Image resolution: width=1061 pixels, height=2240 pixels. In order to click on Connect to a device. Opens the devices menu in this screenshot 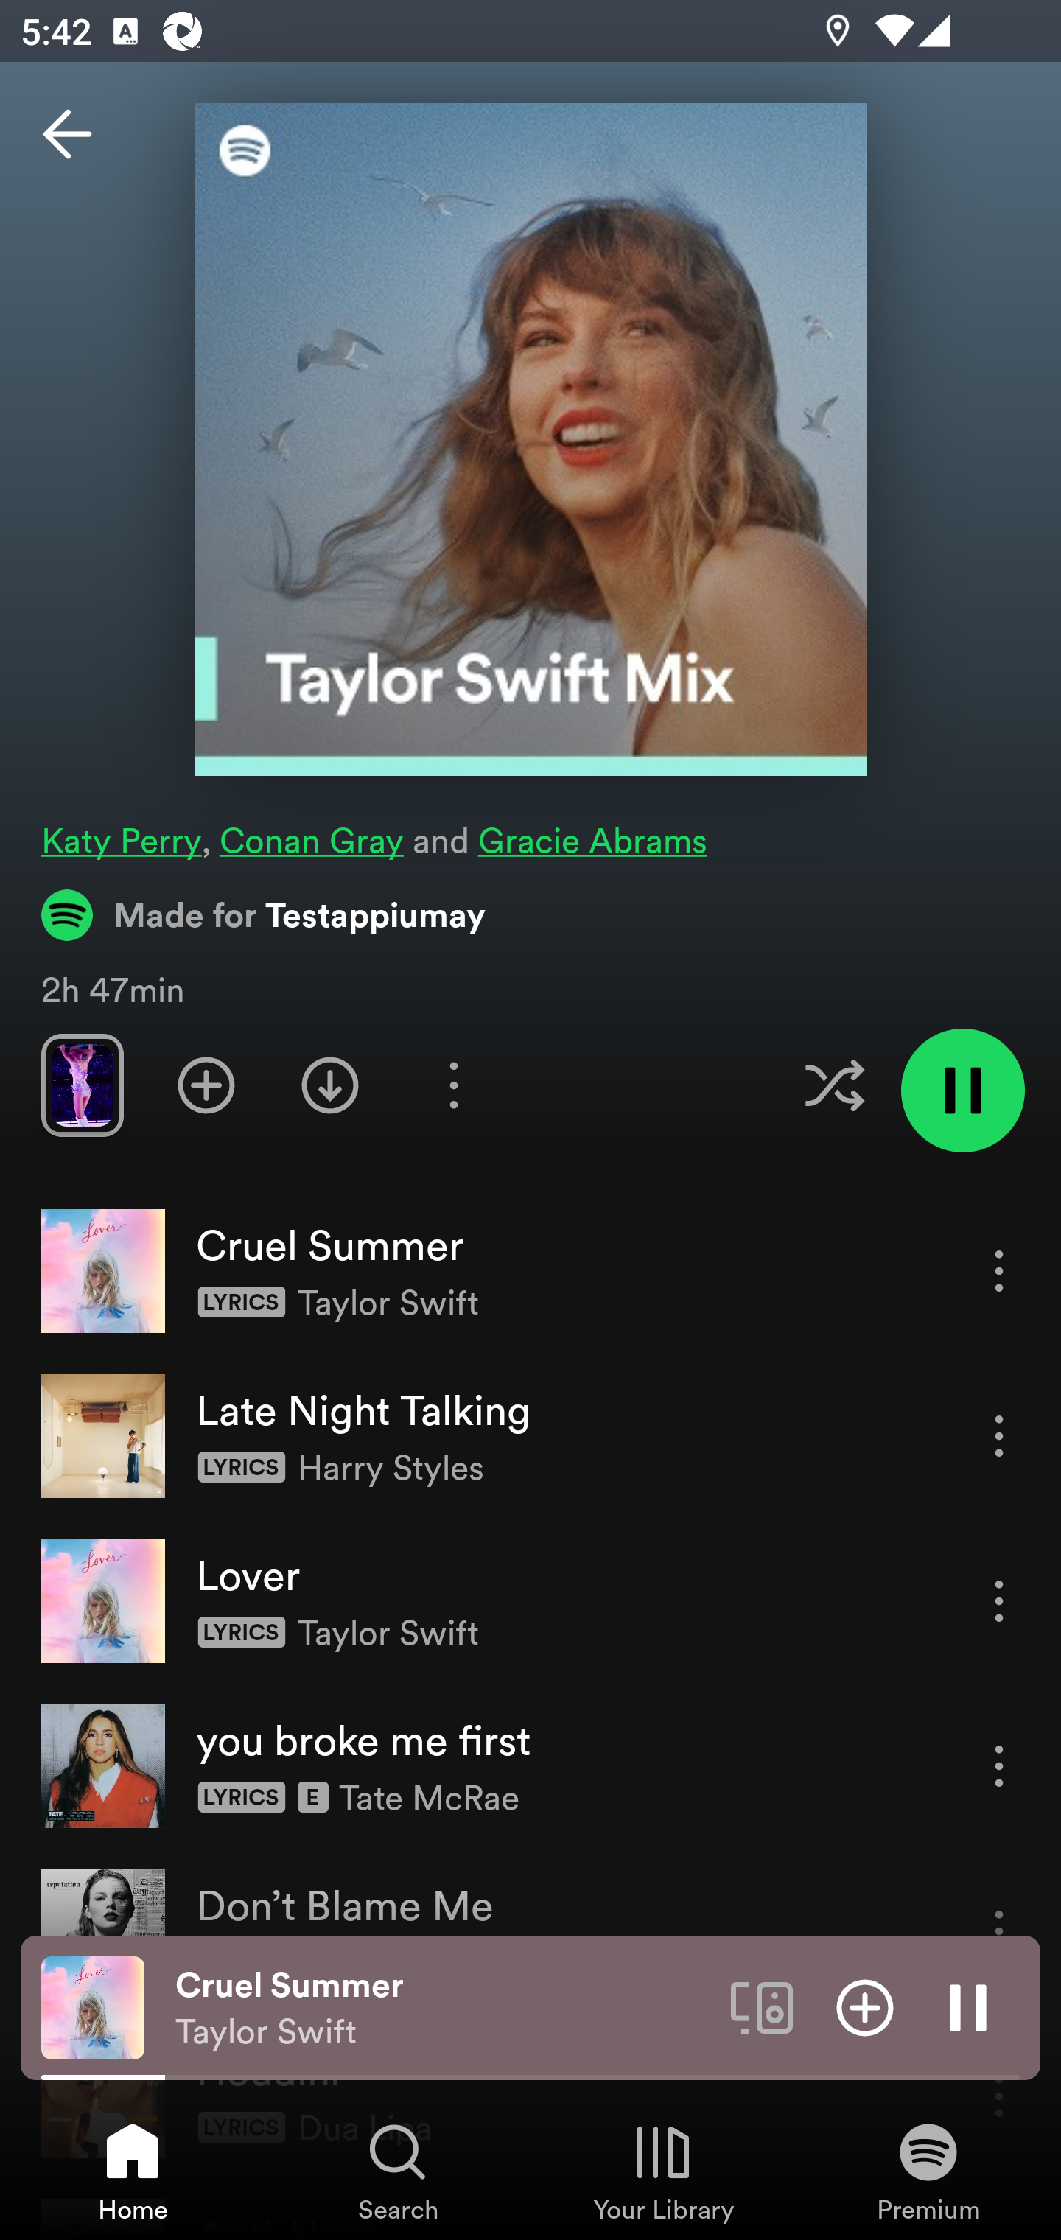, I will do `click(762, 2006)`.